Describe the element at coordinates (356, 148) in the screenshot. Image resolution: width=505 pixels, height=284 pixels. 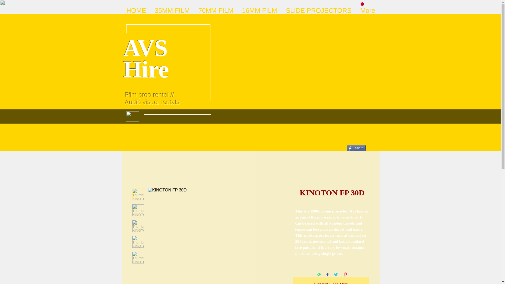
I see `Share` at that location.